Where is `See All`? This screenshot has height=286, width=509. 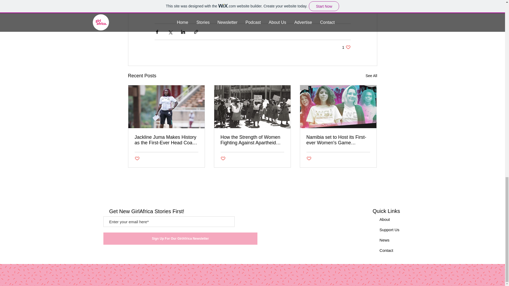 See All is located at coordinates (371, 76).